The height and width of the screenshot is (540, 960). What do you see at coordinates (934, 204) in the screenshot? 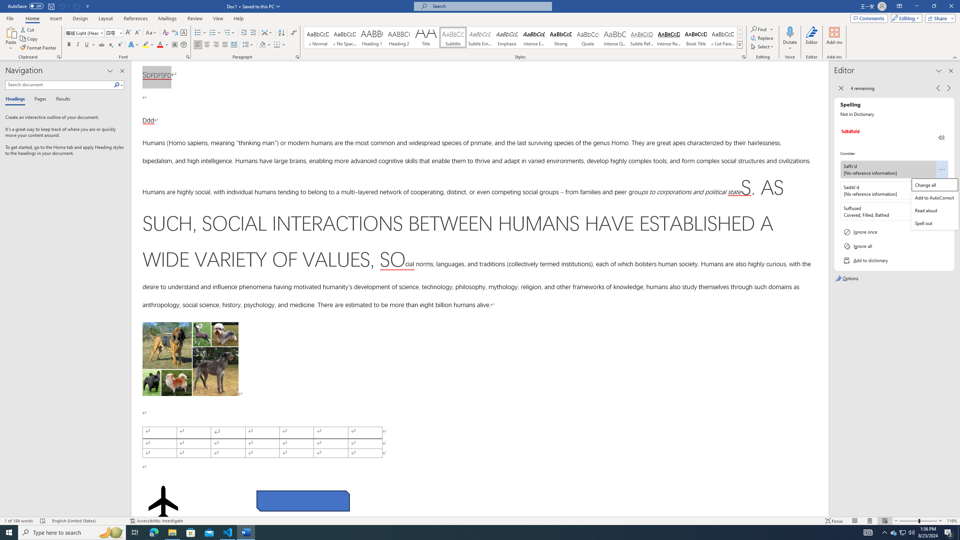
I see `Class: Net UI Tool Window` at bounding box center [934, 204].